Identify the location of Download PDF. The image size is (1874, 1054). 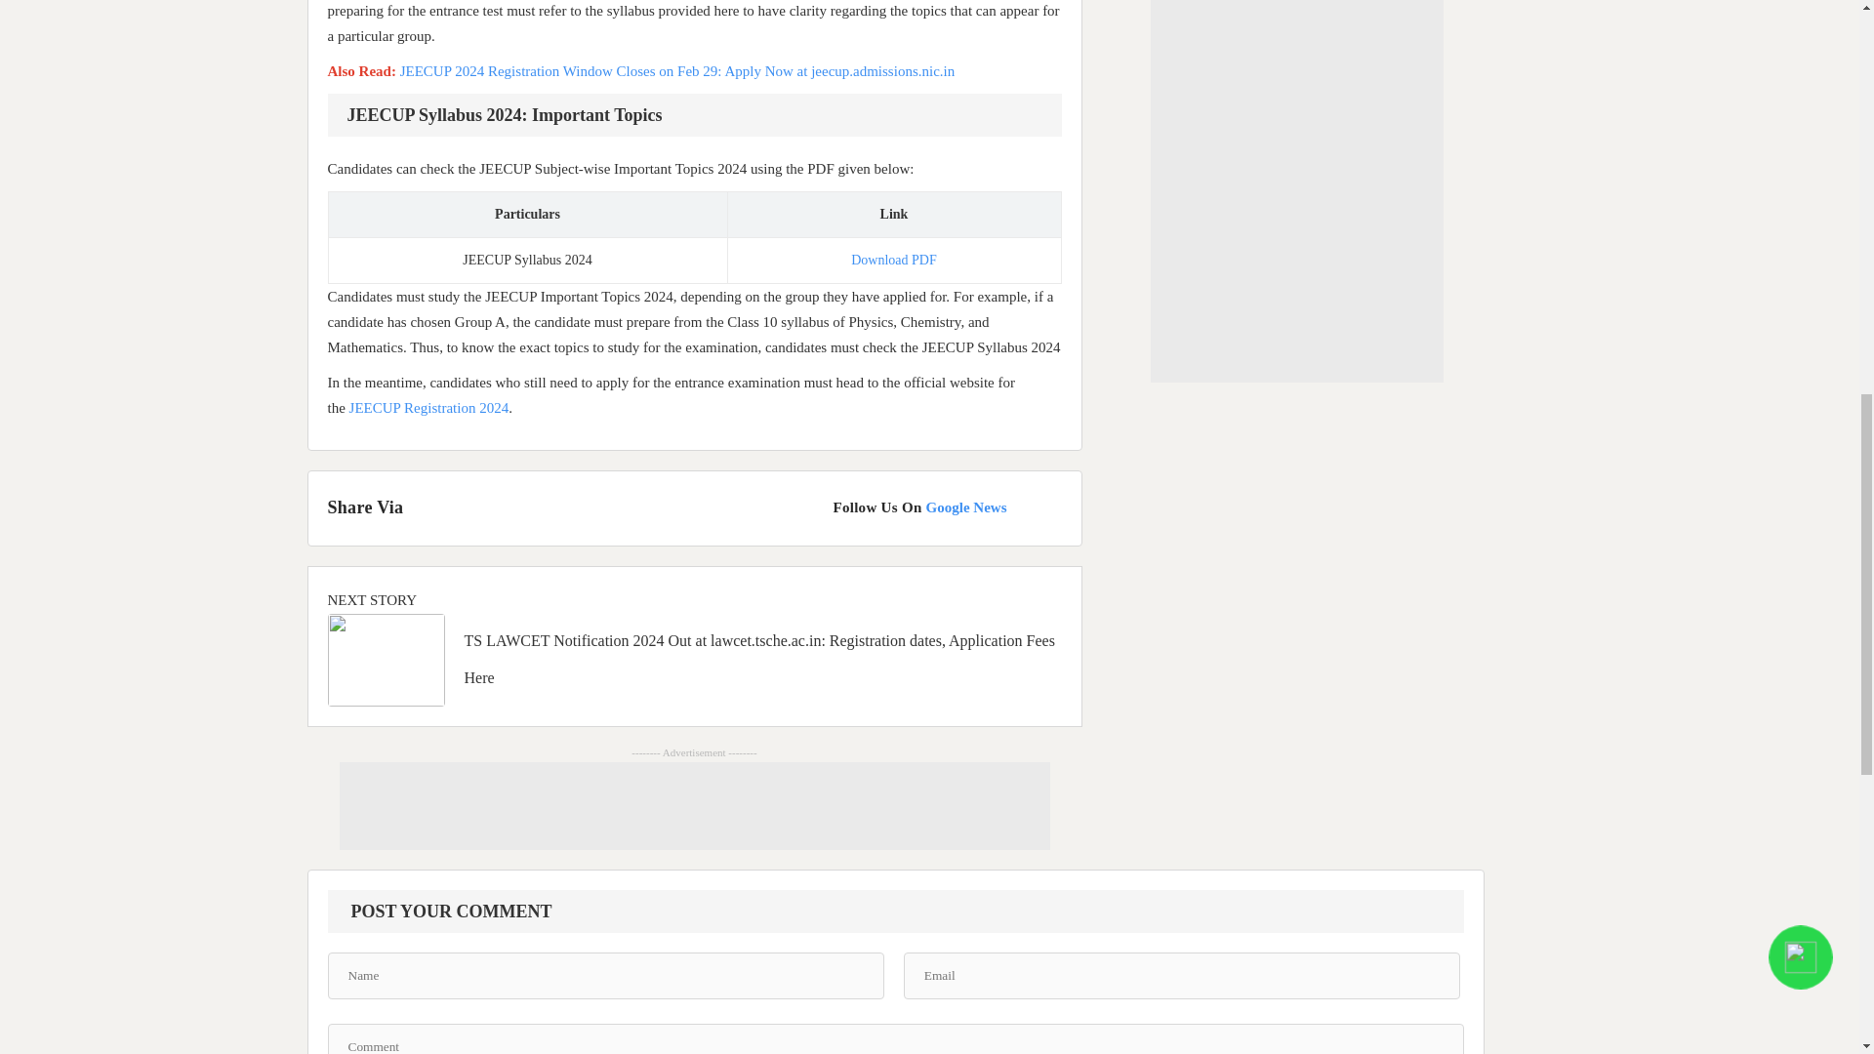
(894, 260).